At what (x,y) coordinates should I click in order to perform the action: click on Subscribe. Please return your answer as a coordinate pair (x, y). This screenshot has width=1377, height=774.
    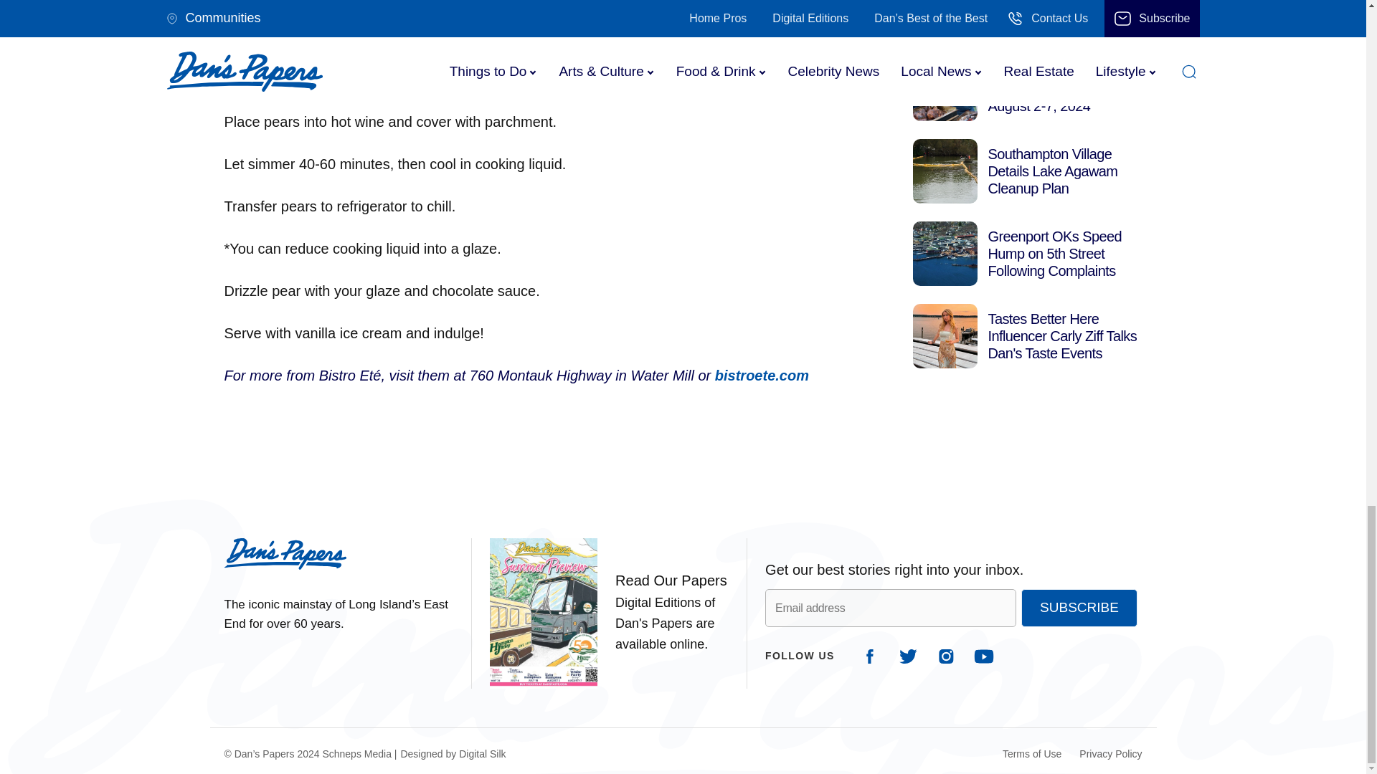
    Looking at the image, I should click on (1079, 607).